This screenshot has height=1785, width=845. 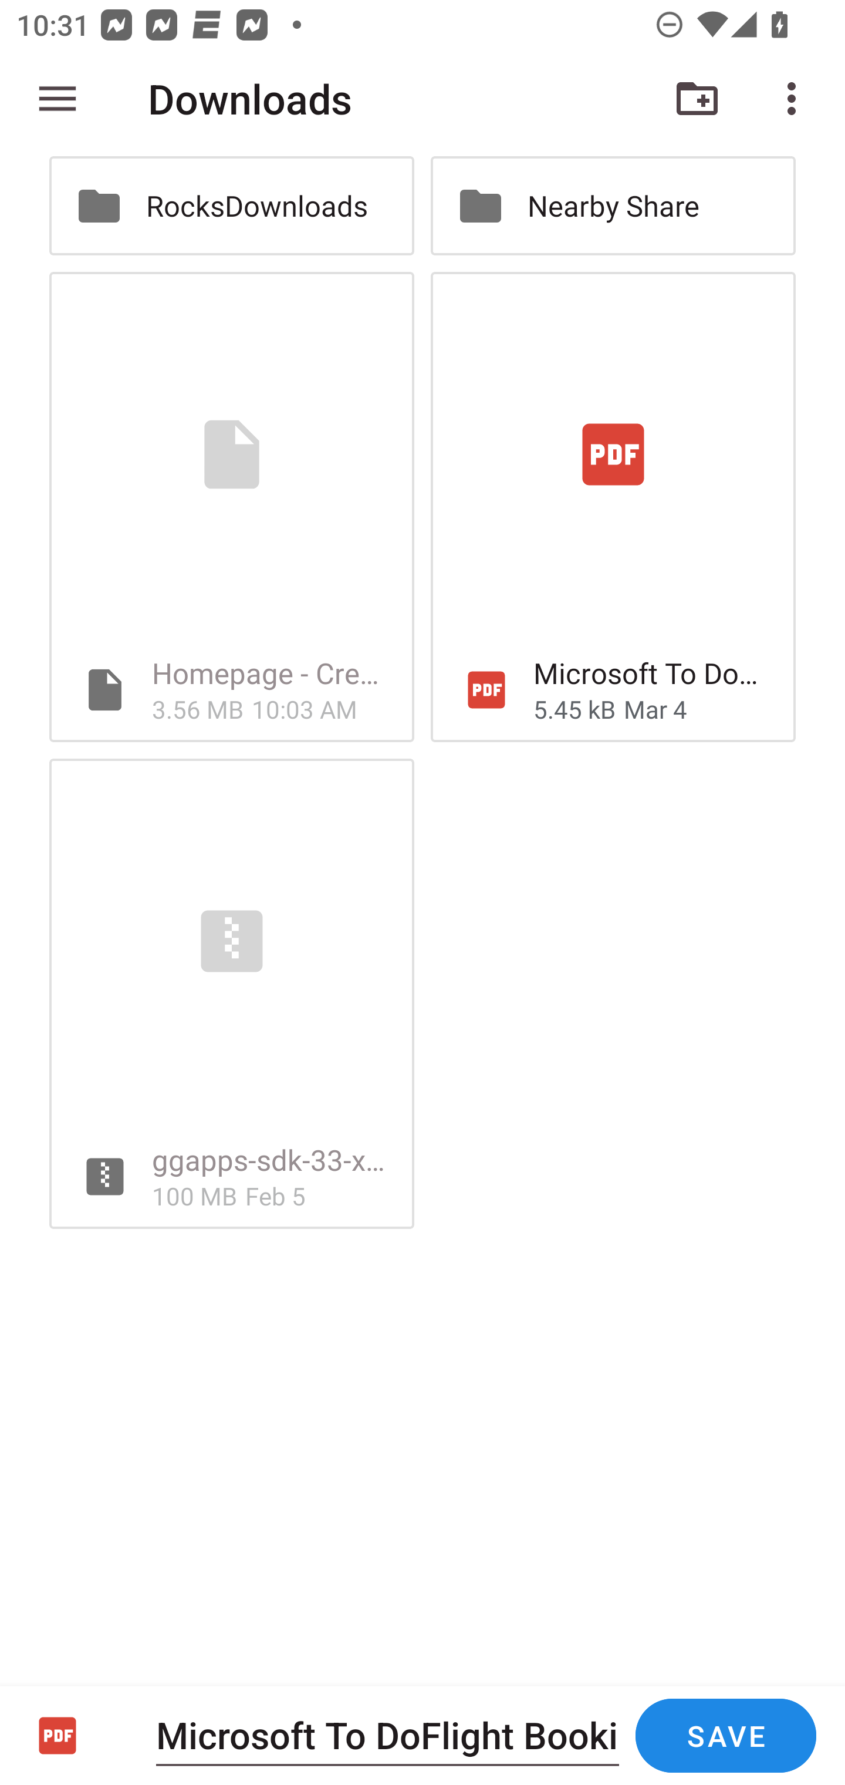 What do you see at coordinates (725, 1736) in the screenshot?
I see `SAVE` at bounding box center [725, 1736].